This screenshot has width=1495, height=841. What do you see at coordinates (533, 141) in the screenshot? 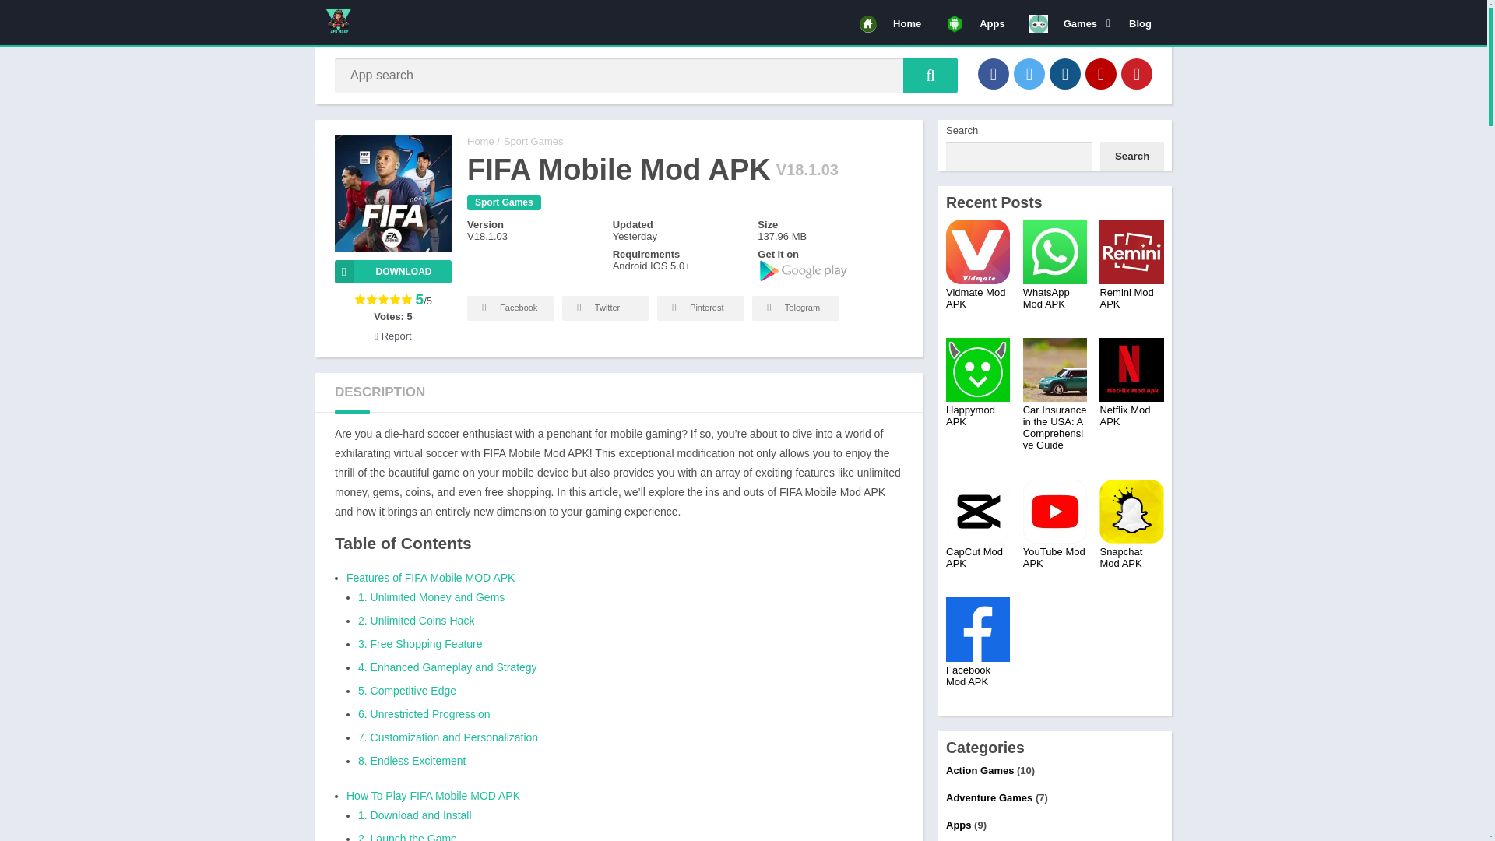
I see `Sport Games` at bounding box center [533, 141].